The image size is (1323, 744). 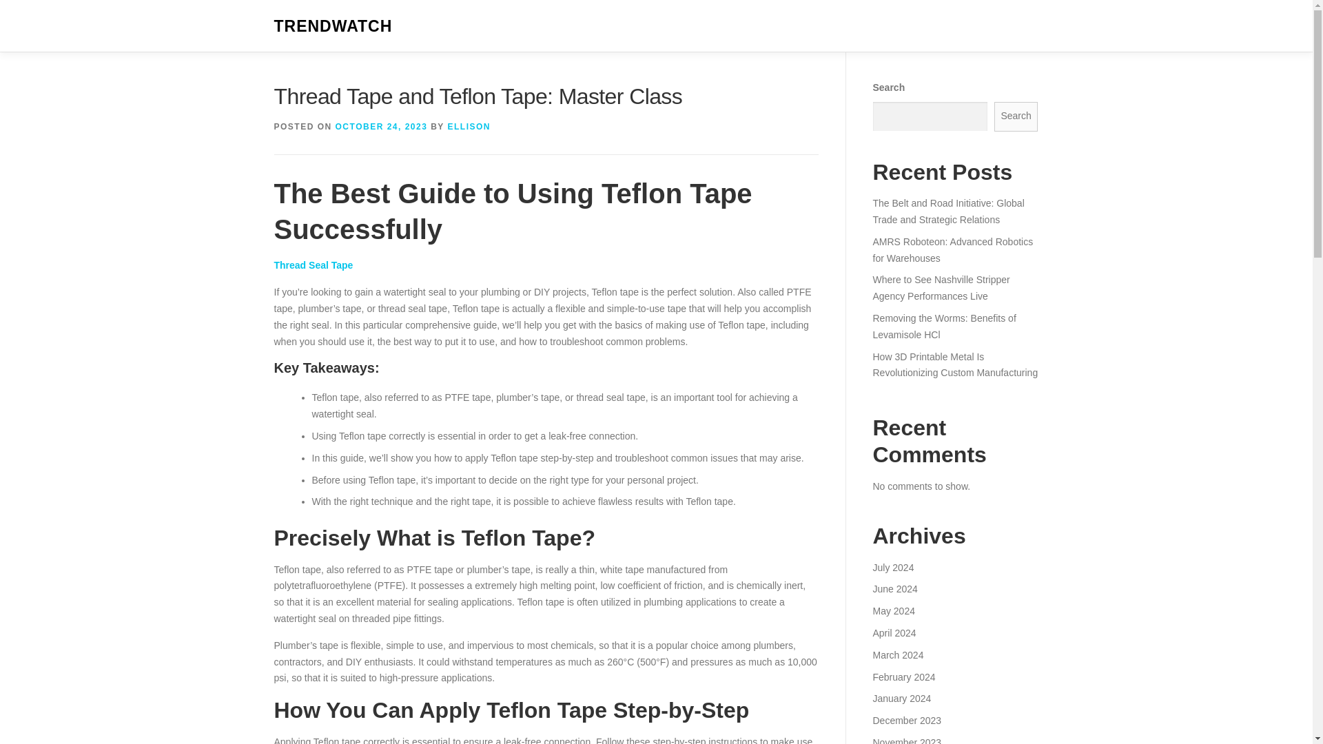 I want to click on March 2024, so click(x=897, y=654).